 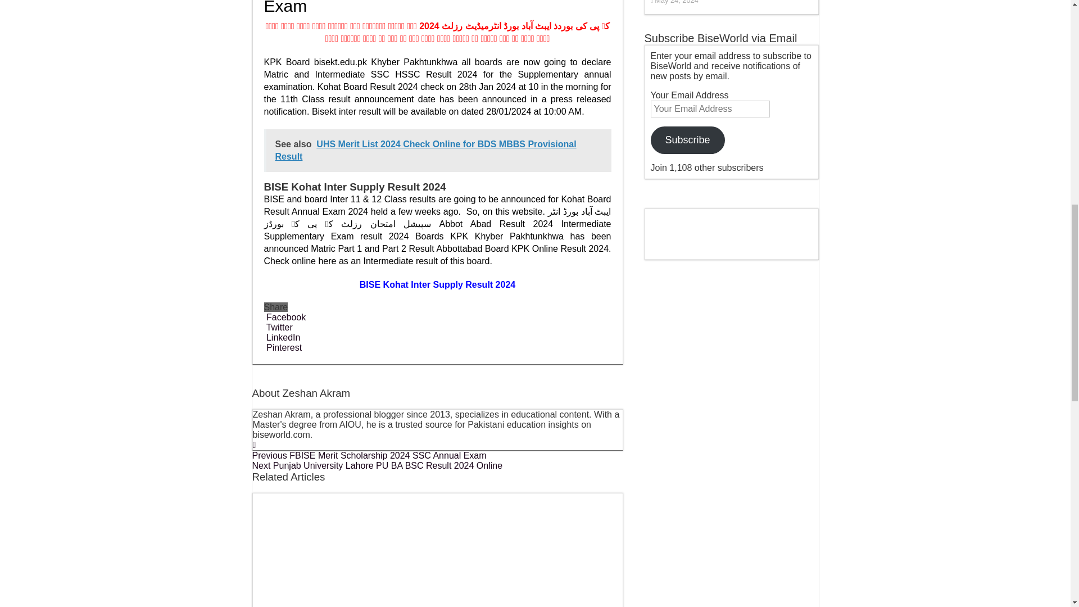 What do you see at coordinates (437, 284) in the screenshot?
I see `BISE Kohat Inter Supply Result 2022` at bounding box center [437, 284].